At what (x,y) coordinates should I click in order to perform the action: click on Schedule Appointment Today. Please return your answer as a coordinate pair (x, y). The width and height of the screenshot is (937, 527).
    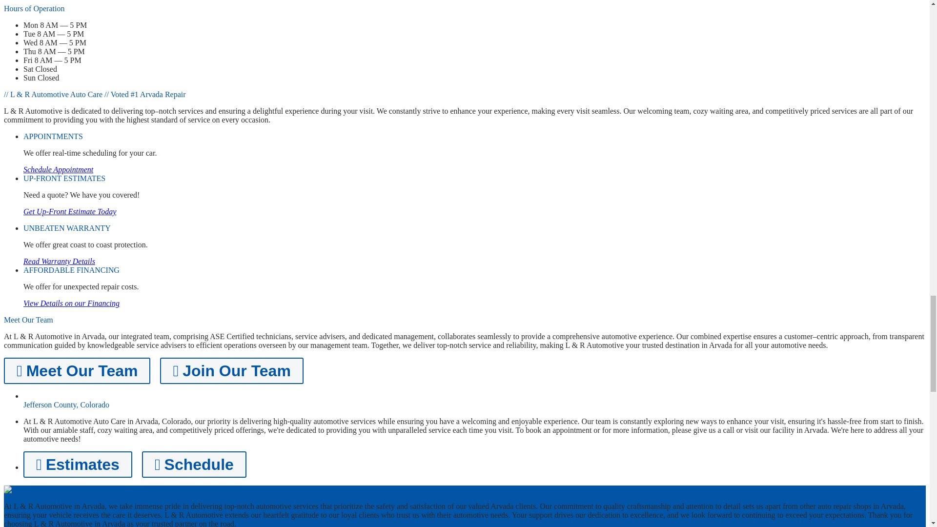
    Looking at the image, I should click on (58, 170).